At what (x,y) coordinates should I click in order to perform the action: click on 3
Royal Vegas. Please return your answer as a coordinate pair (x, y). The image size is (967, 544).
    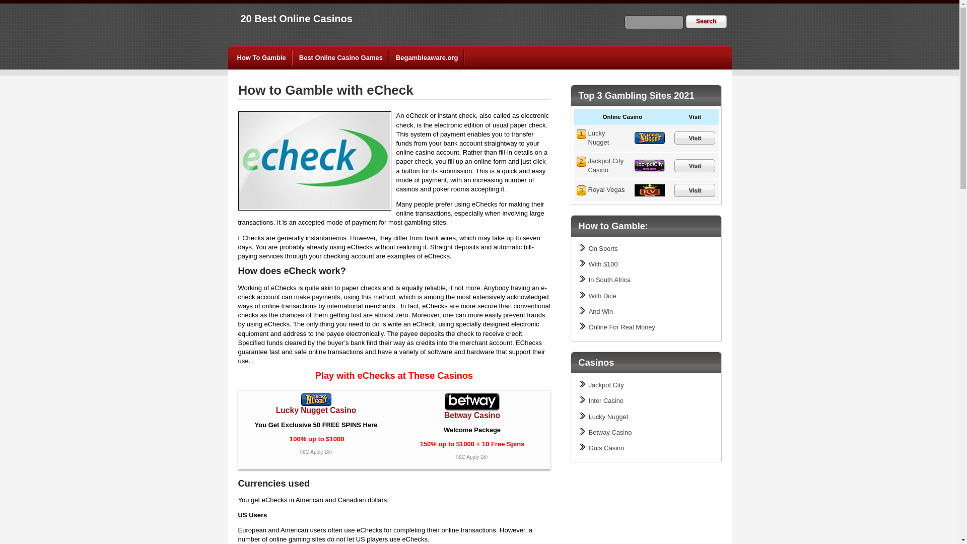
    Looking at the image, I should click on (606, 189).